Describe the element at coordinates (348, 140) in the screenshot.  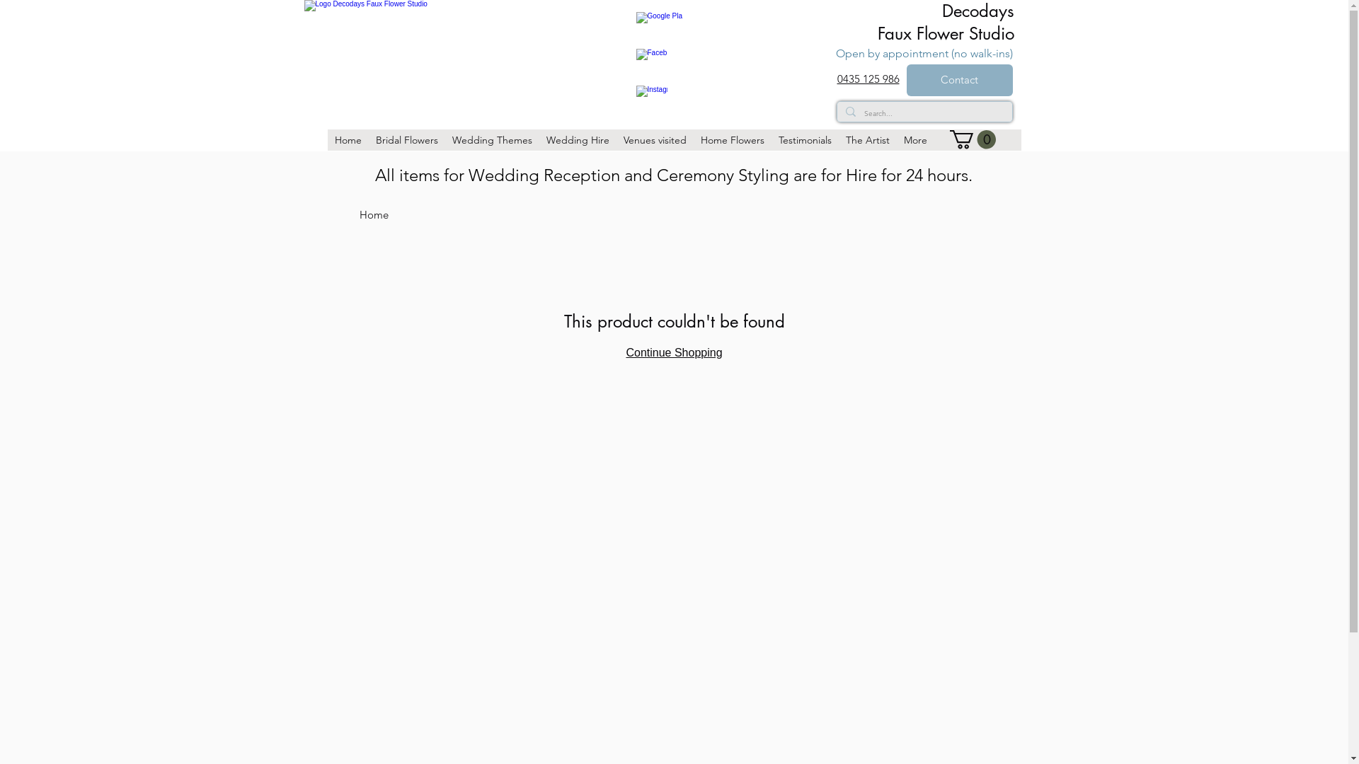
I see `Home` at that location.